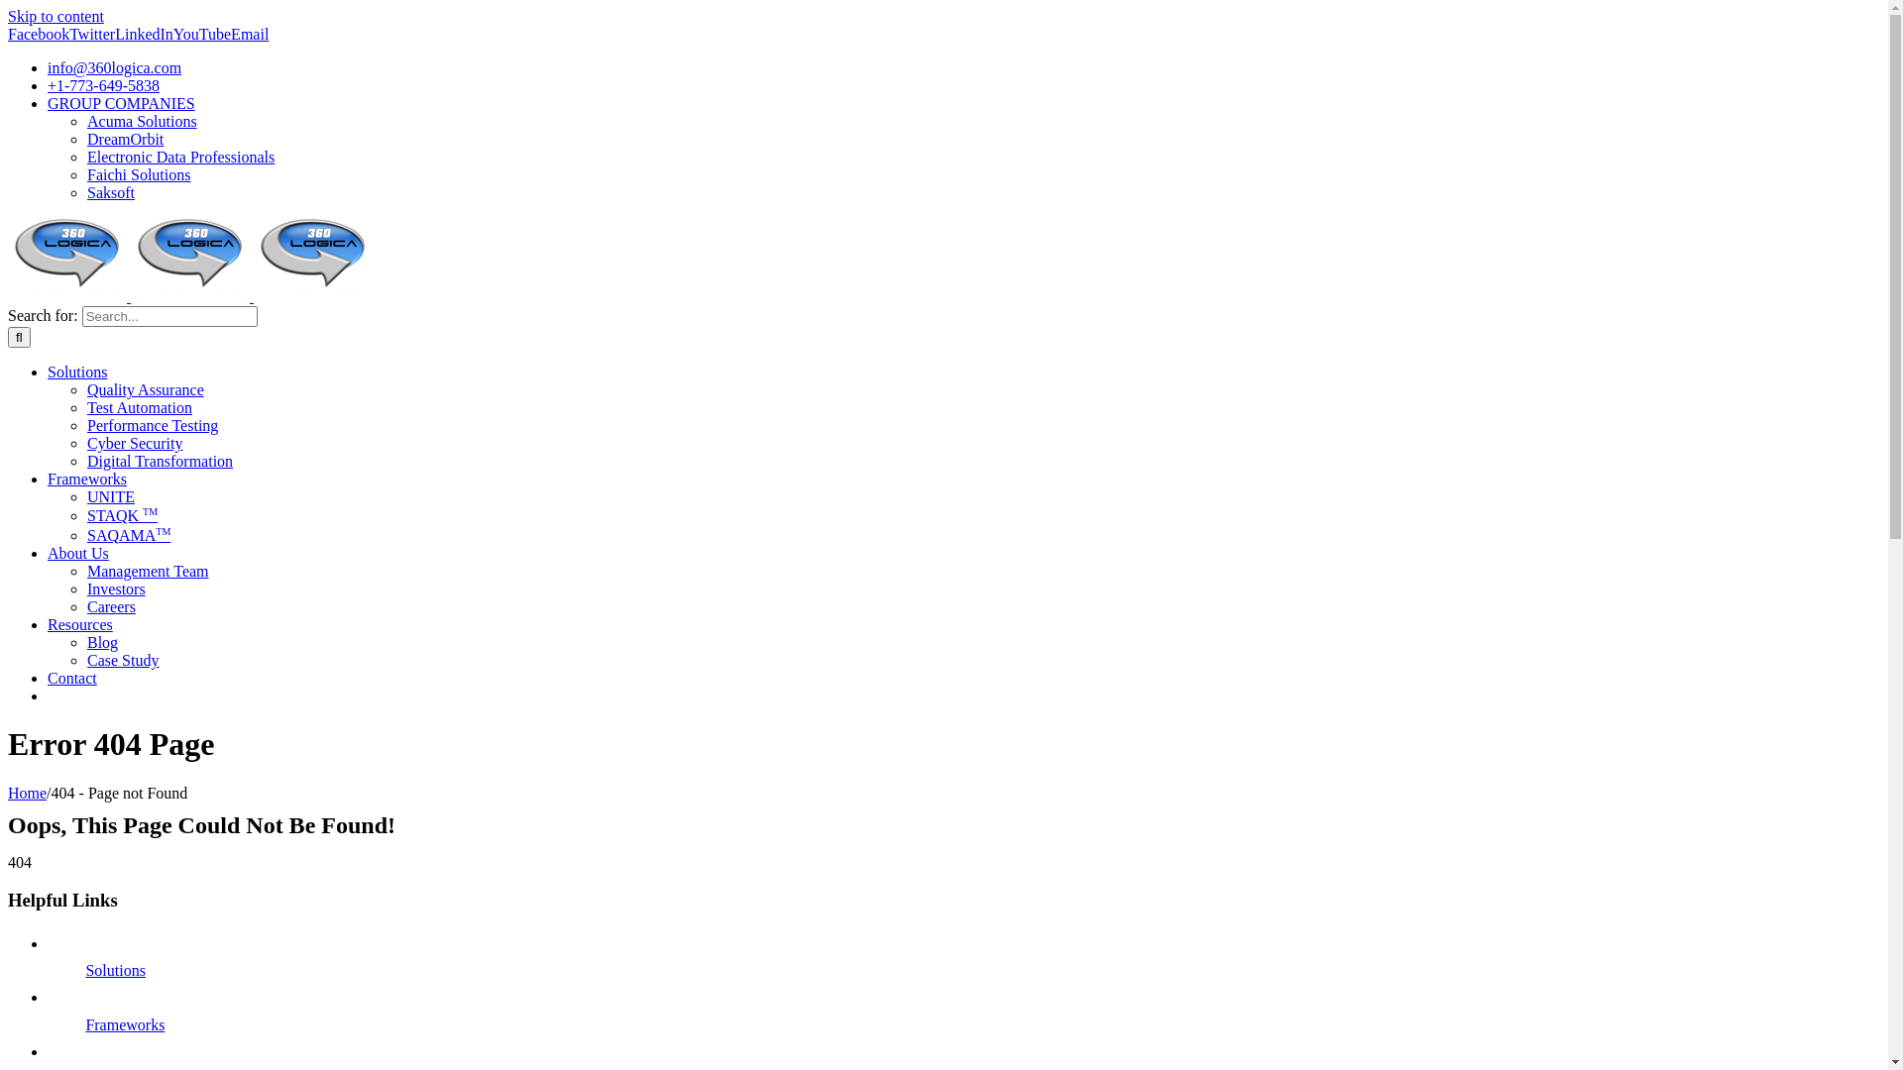 The image size is (1903, 1070). Describe the element at coordinates (121, 103) in the screenshot. I see `GROUP COMPANIES` at that location.